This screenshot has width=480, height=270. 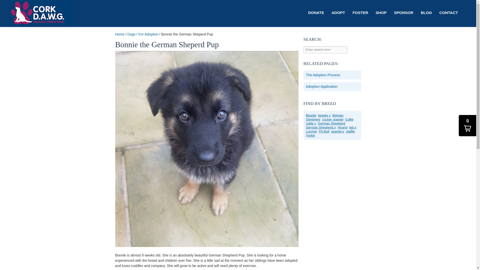 What do you see at coordinates (381, 13) in the screenshot?
I see `SHOP` at bounding box center [381, 13].